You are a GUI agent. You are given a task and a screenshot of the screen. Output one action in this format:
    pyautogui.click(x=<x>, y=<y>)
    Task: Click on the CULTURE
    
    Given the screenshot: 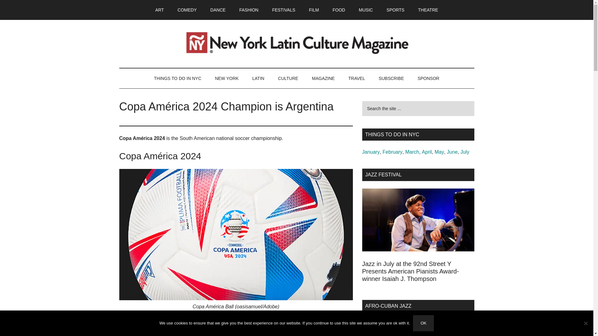 What is the action you would take?
    pyautogui.click(x=288, y=78)
    